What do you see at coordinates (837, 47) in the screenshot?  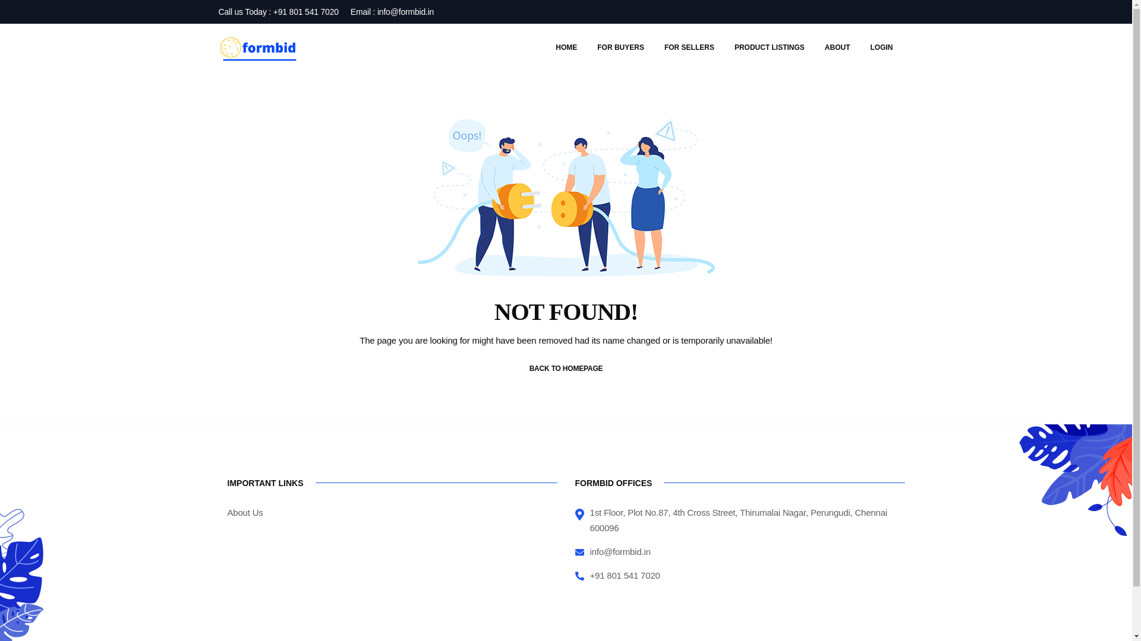 I see `ABOUT` at bounding box center [837, 47].